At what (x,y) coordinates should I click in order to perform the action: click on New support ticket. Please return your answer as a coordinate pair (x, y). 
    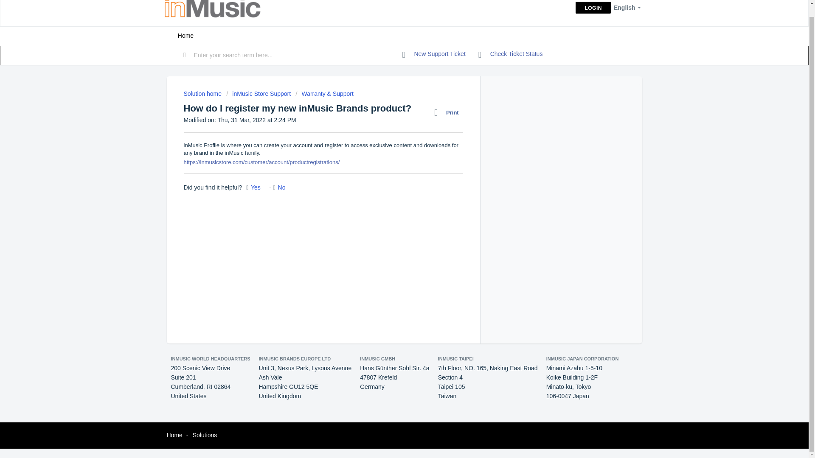
    Looking at the image, I should click on (434, 54).